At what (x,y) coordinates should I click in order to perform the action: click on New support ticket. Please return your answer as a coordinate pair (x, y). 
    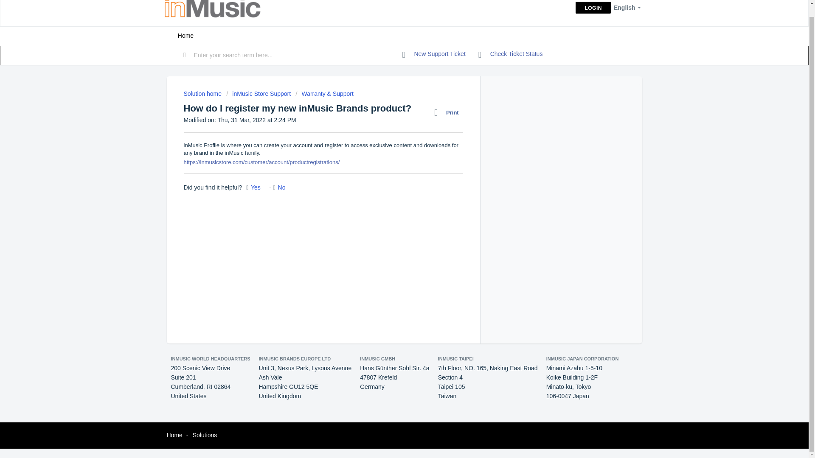
    Looking at the image, I should click on (434, 54).